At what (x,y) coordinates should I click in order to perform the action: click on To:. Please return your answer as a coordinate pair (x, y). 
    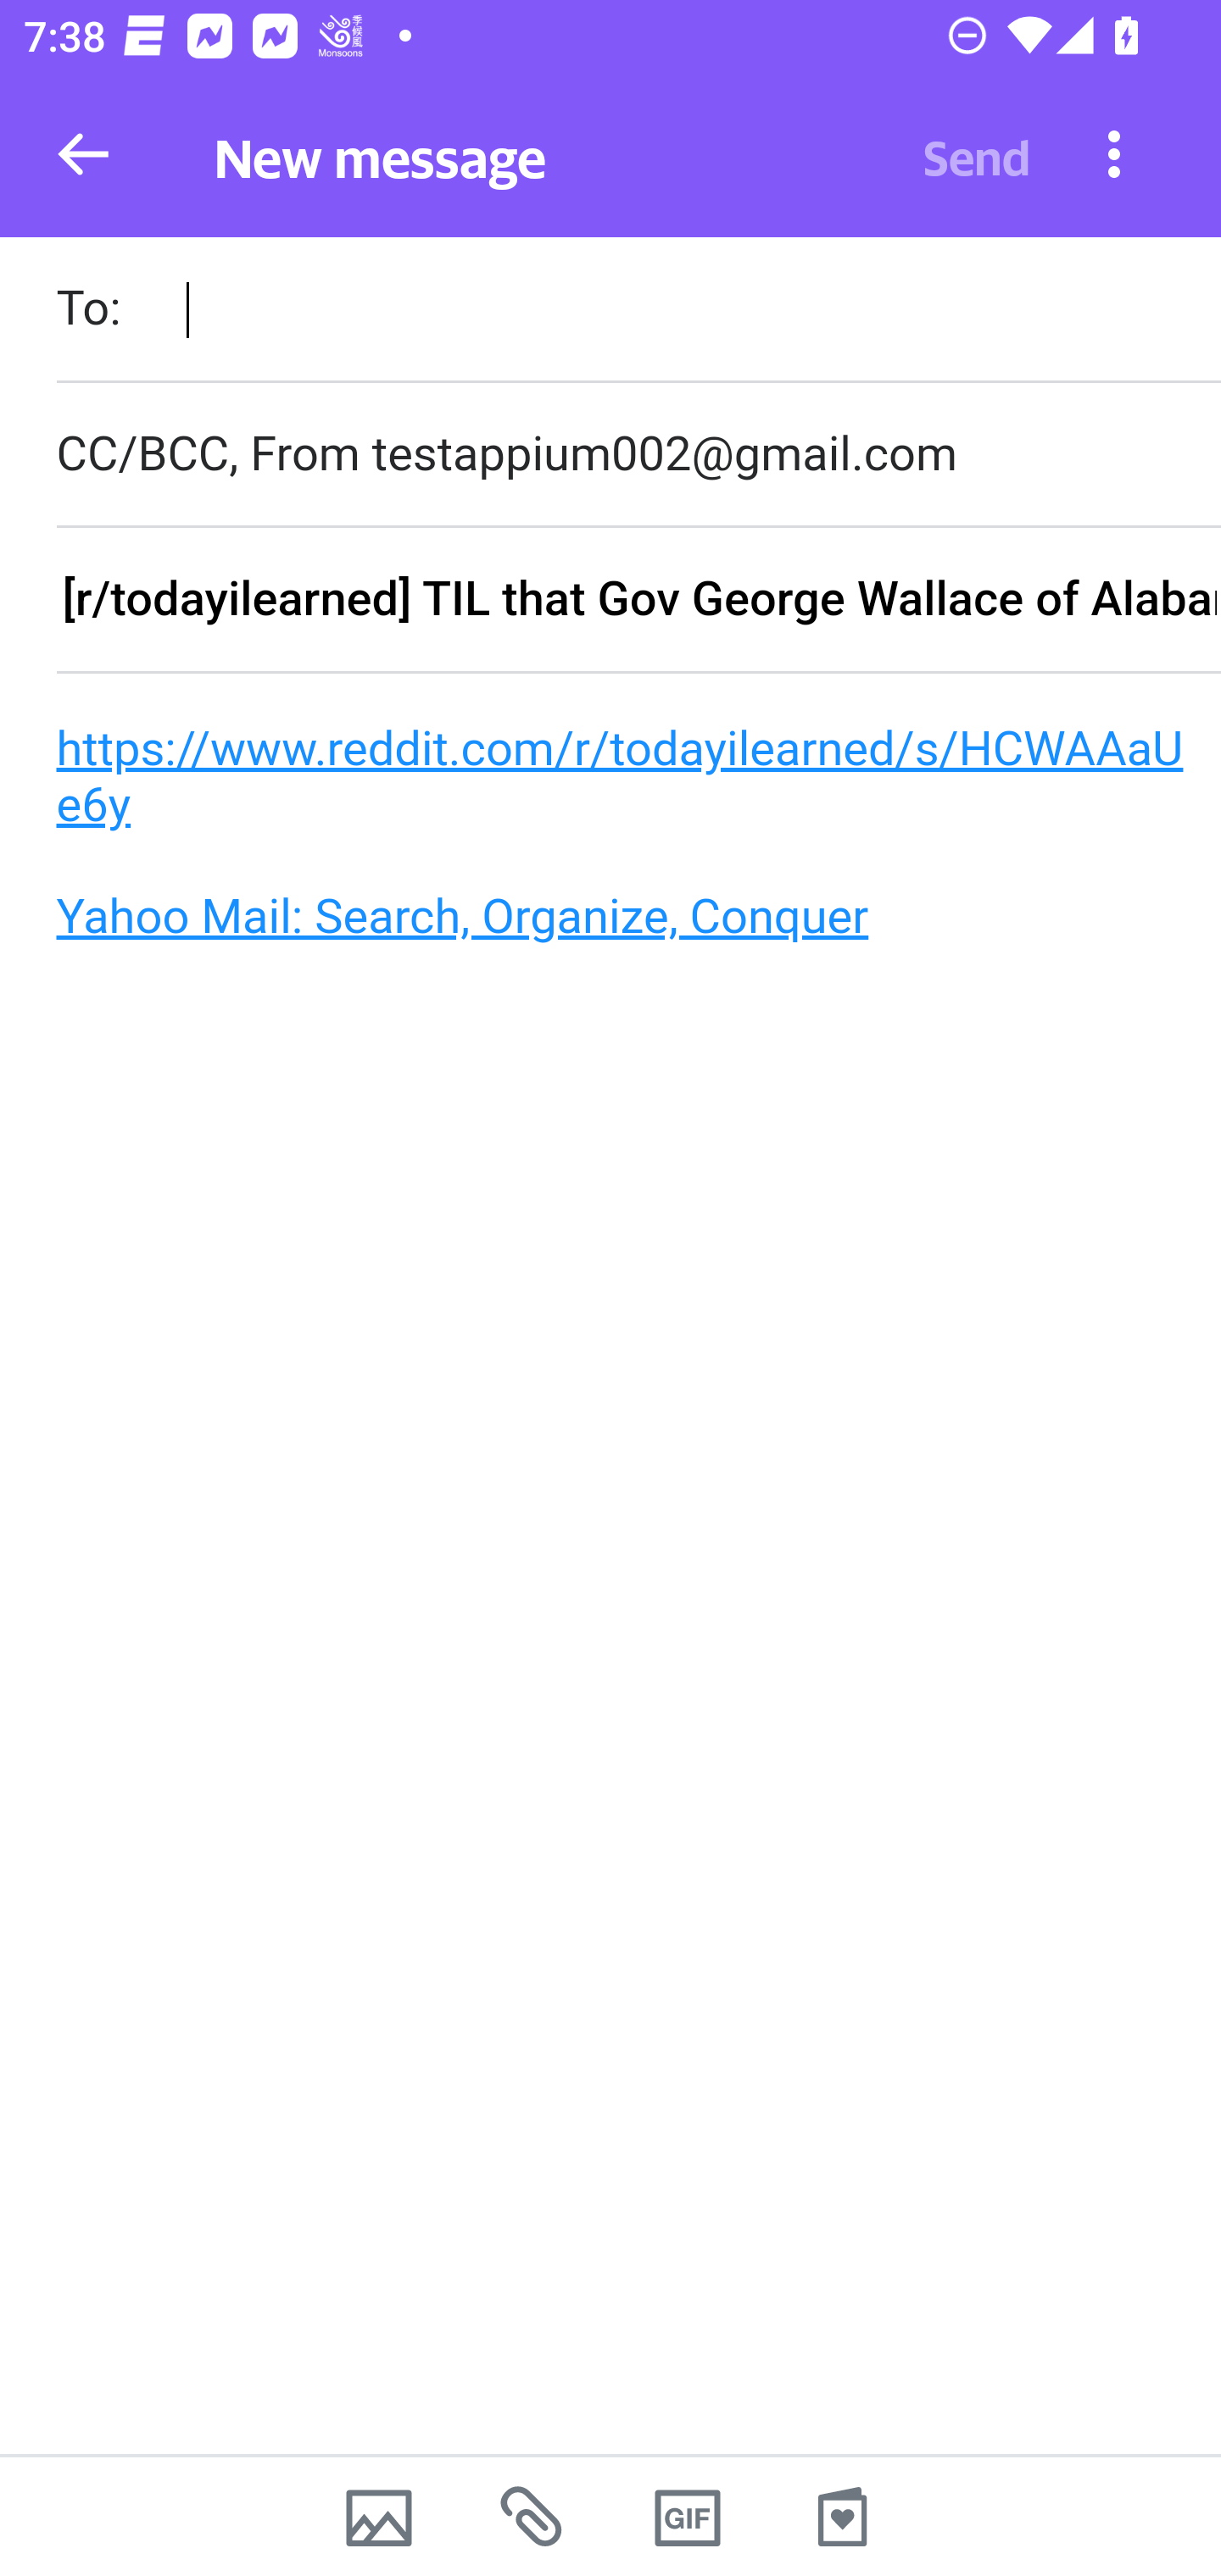
    Looking at the image, I should click on (638, 312).